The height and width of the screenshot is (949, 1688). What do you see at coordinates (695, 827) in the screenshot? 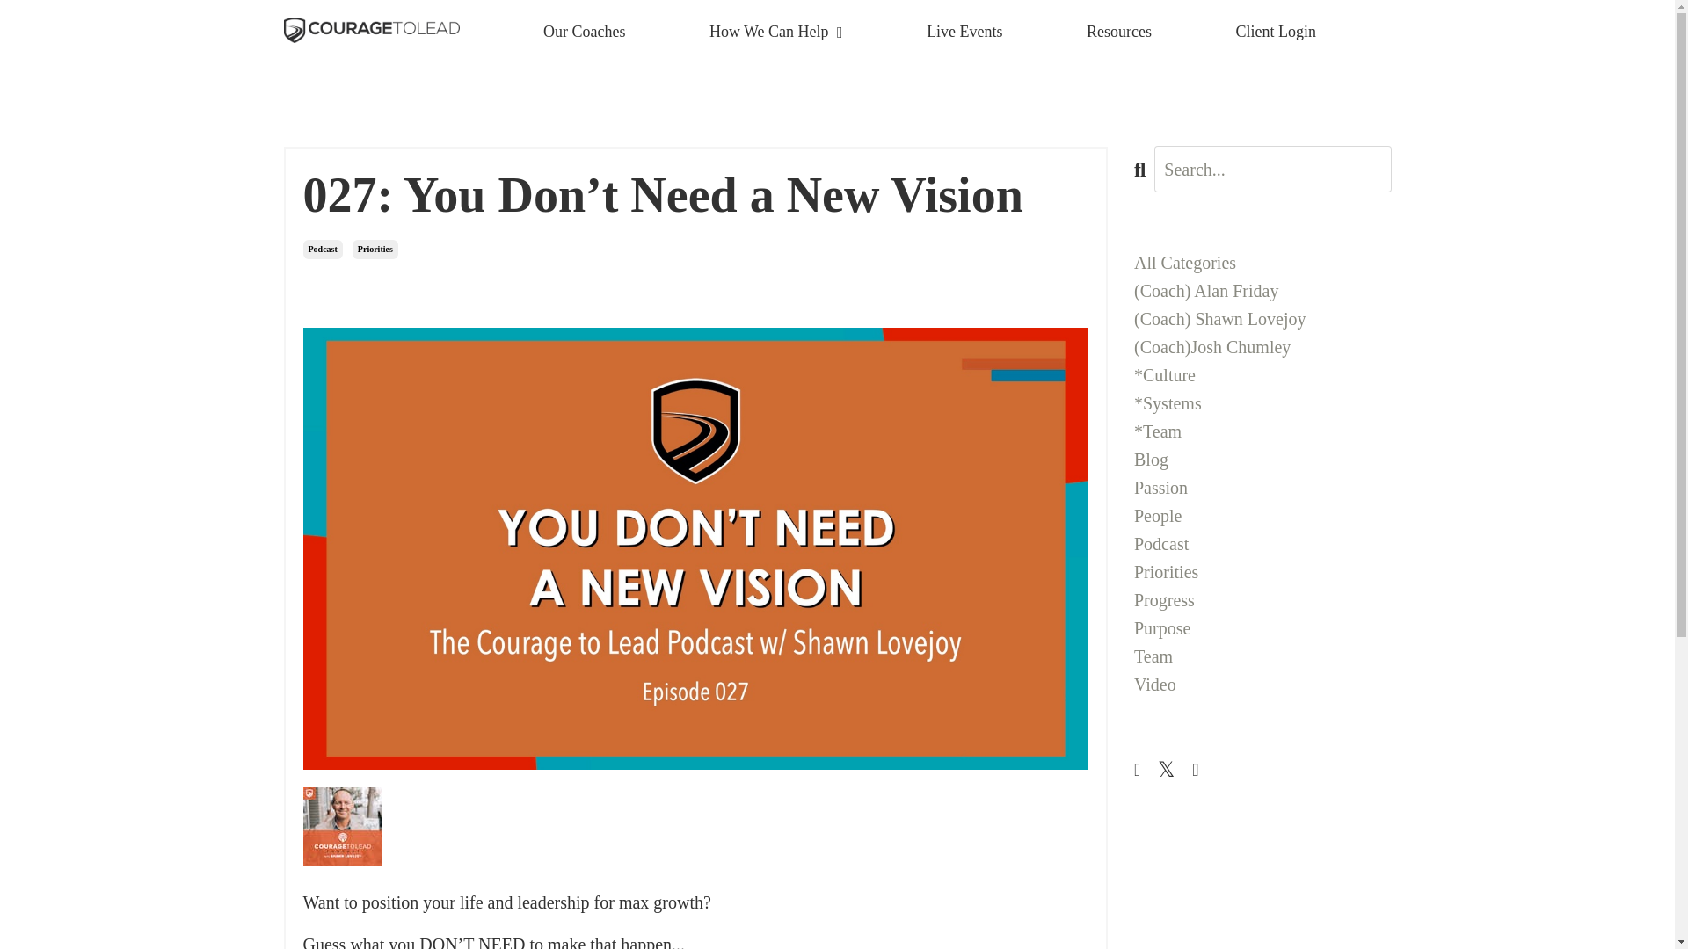
I see `Libsyn Player` at bounding box center [695, 827].